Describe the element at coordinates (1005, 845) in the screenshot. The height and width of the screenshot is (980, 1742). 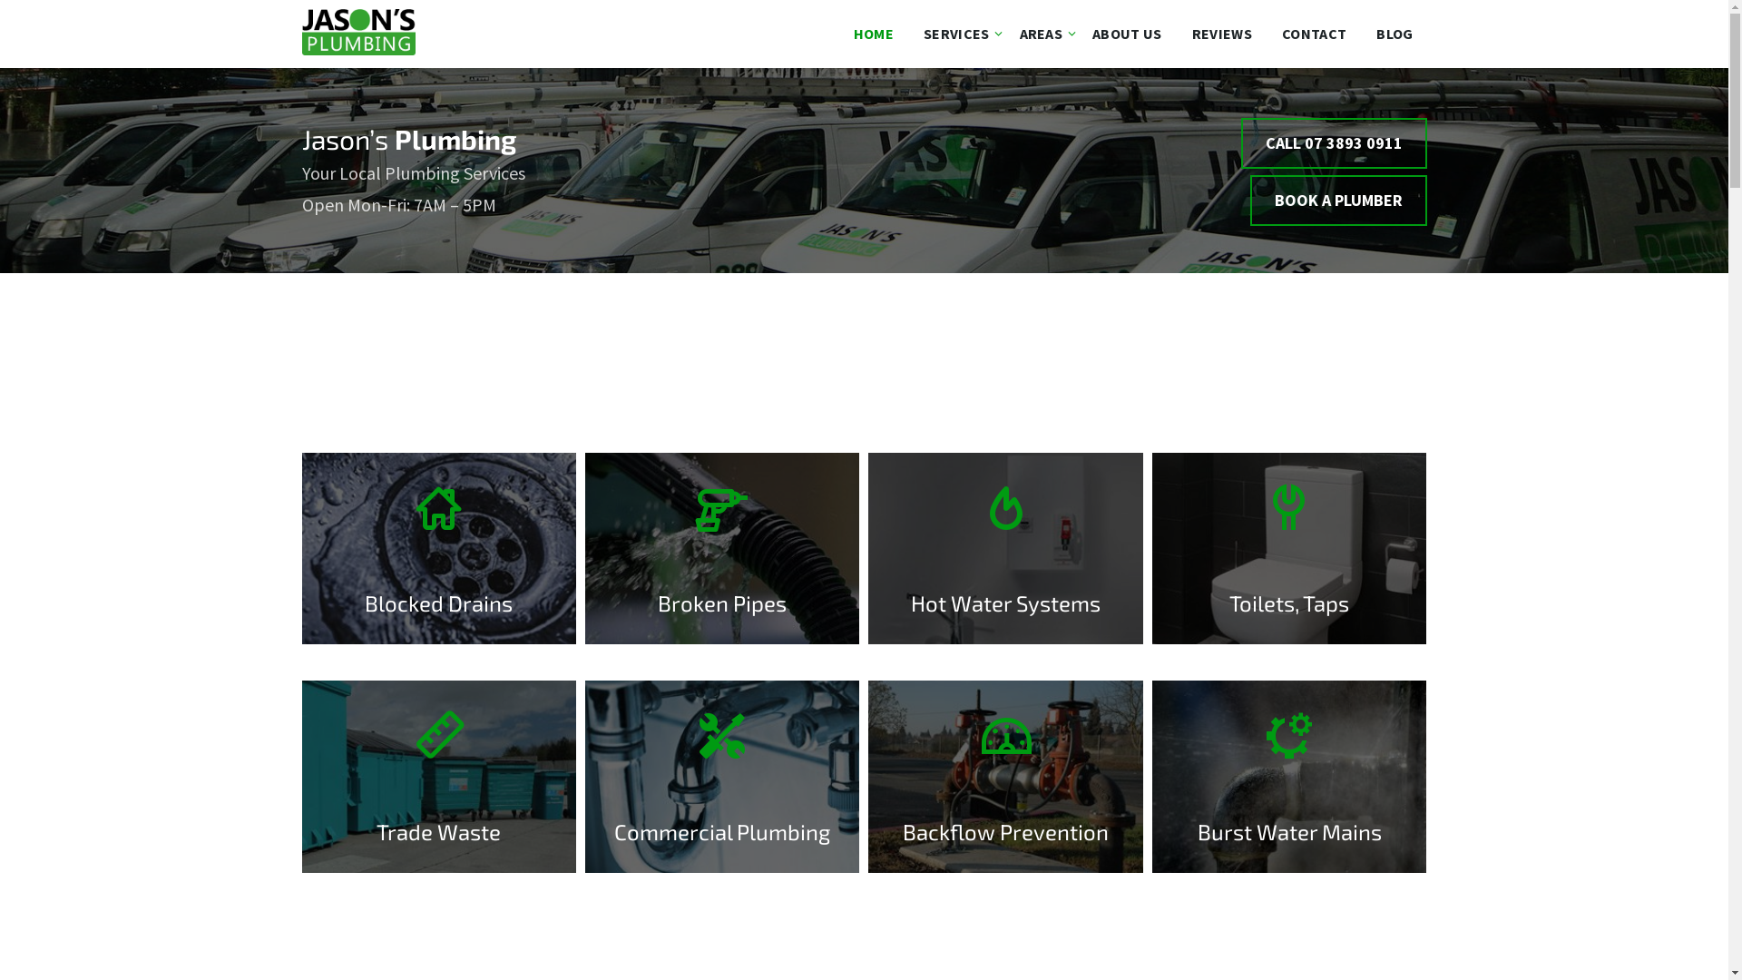
I see `Backflow Prevention` at that location.